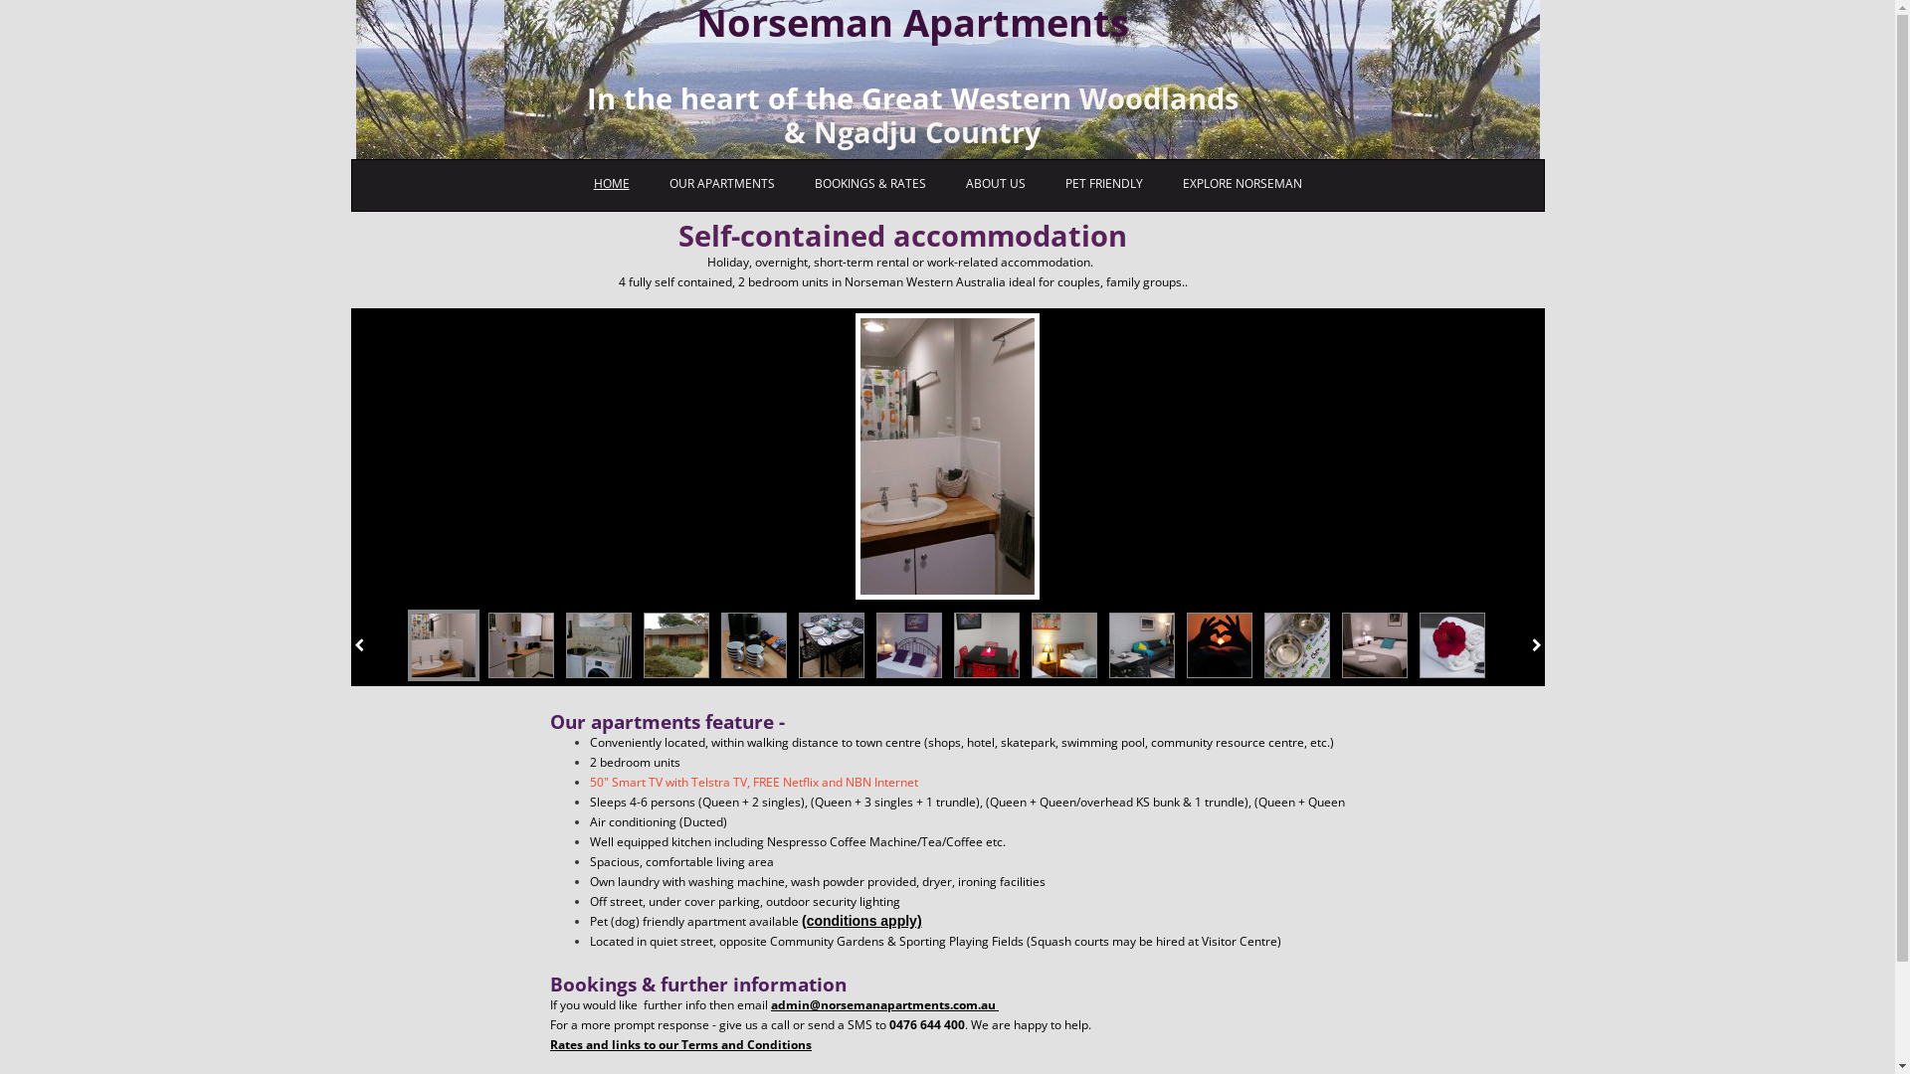 Image resolution: width=1910 pixels, height=1074 pixels. What do you see at coordinates (721, 185) in the screenshot?
I see `OUR APARTMENTS` at bounding box center [721, 185].